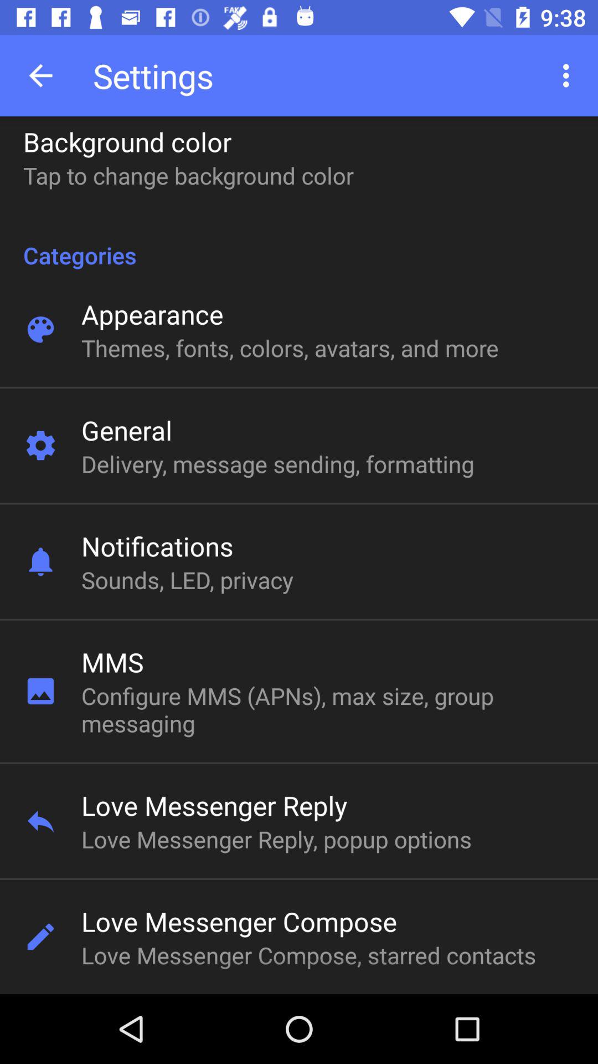 The height and width of the screenshot is (1064, 598). I want to click on press icon above the general, so click(290, 348).